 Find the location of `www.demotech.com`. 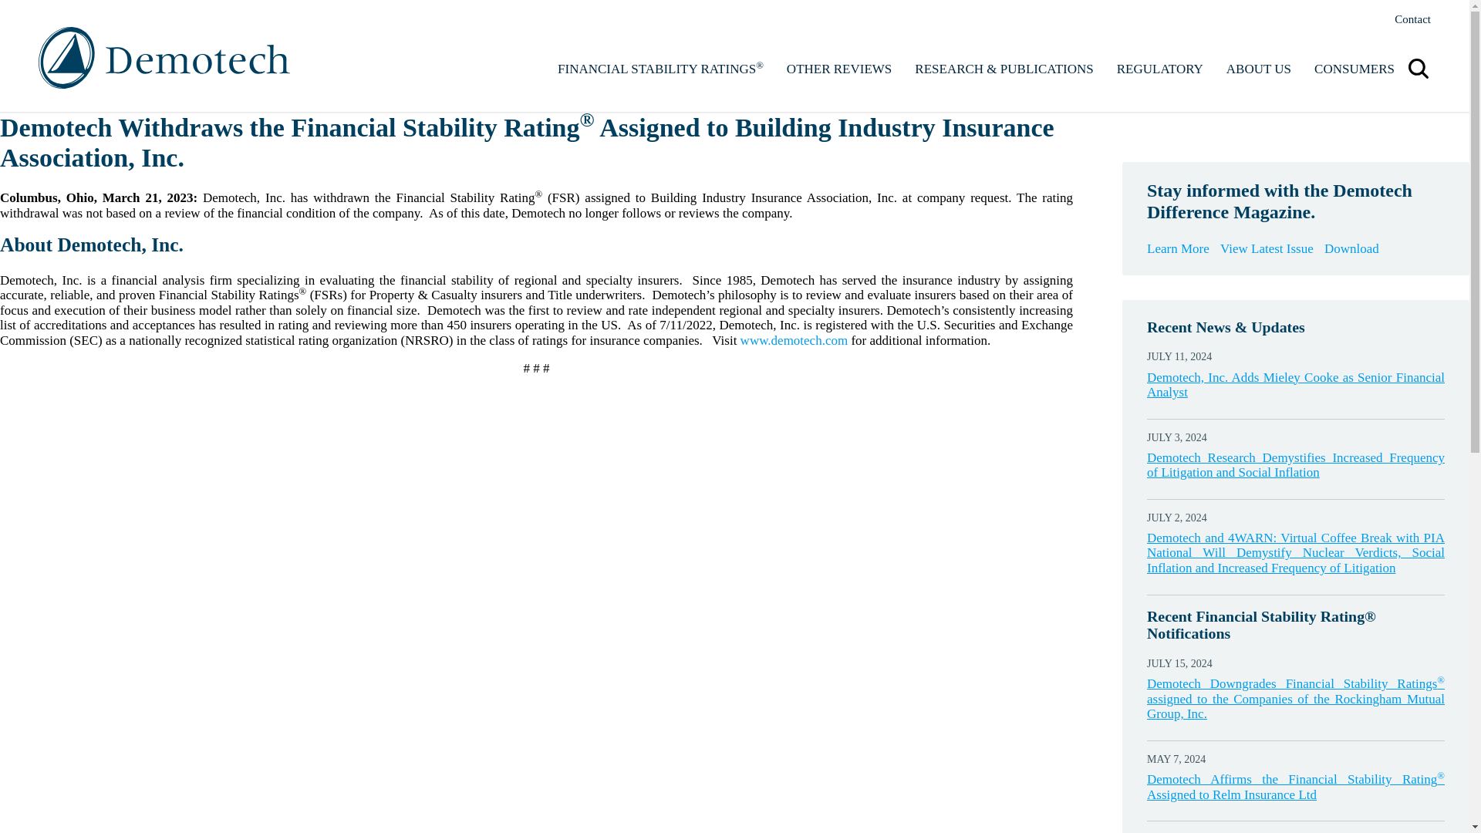

www.demotech.com is located at coordinates (794, 341).